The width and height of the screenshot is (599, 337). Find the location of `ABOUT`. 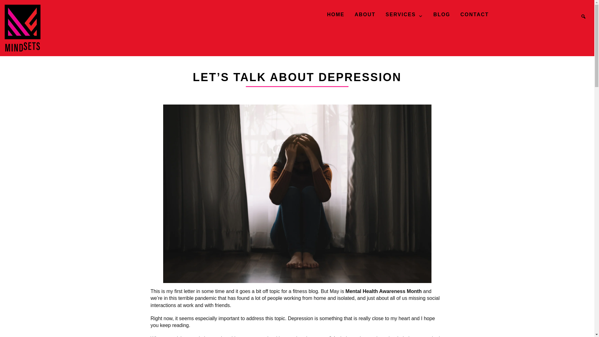

ABOUT is located at coordinates (365, 16).